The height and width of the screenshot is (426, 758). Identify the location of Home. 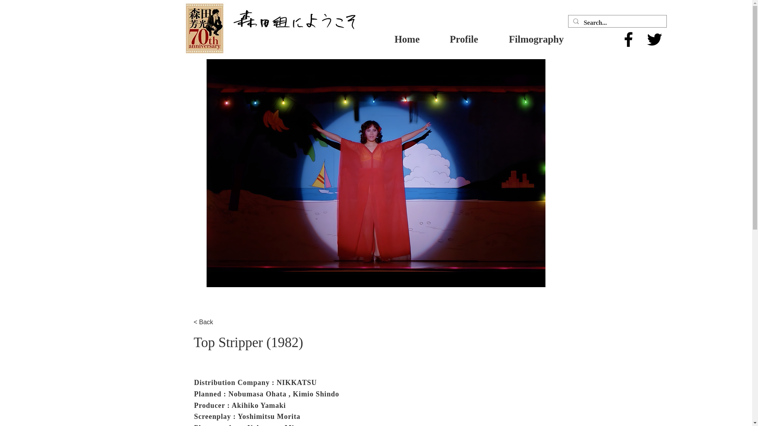
(397, 39).